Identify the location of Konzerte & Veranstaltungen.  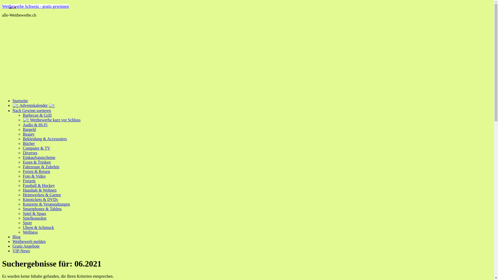
(46, 204).